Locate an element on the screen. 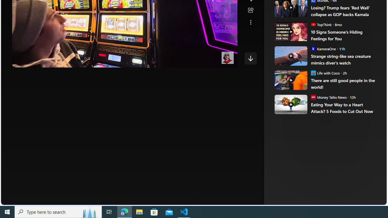 The width and height of the screenshot is (388, 218). Watch on YouTube is located at coordinates (211, 61).